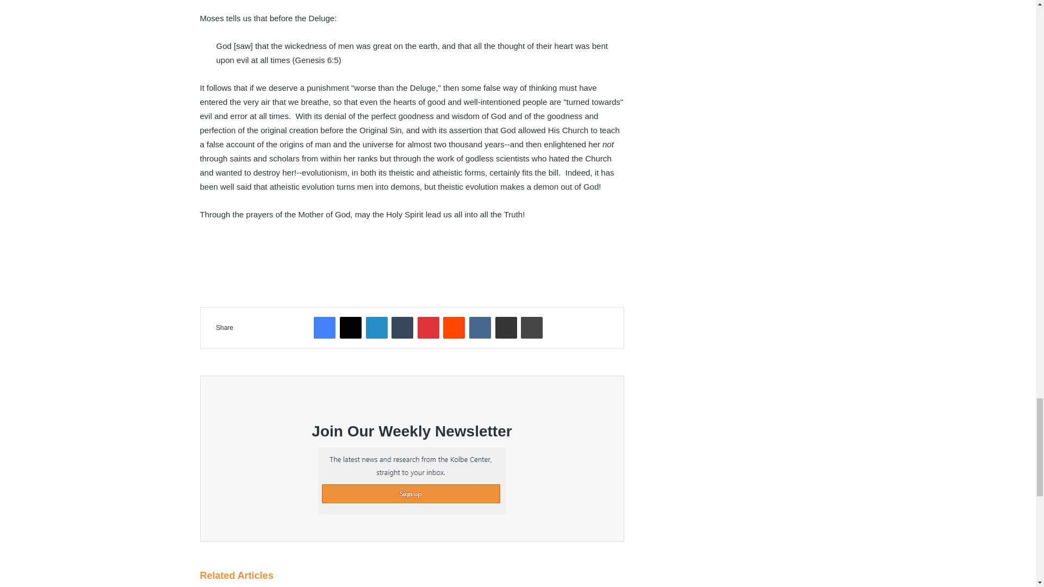 This screenshot has height=587, width=1044. Describe the element at coordinates (402, 328) in the screenshot. I see `Tumblr` at that location.